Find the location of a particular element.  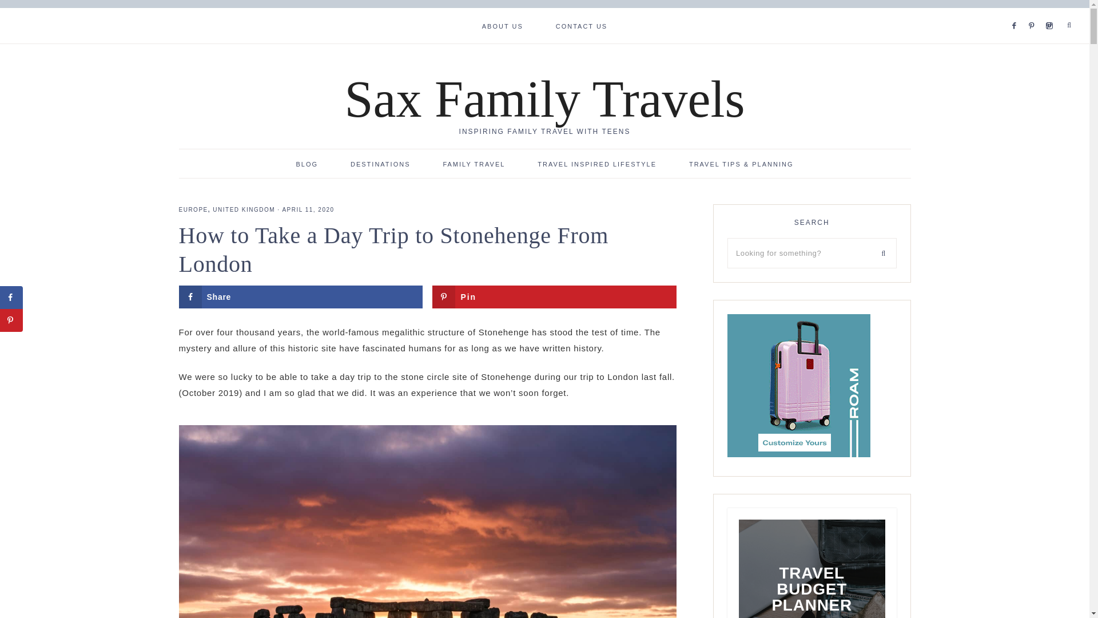

Pin is located at coordinates (554, 296).